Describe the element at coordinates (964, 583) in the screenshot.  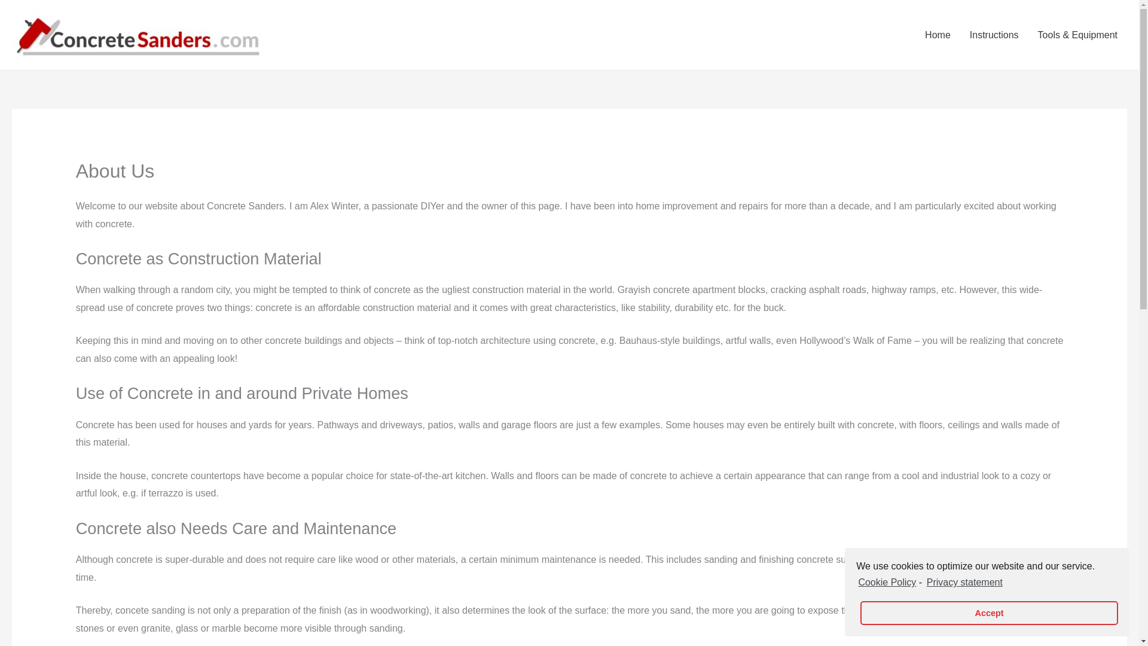
I see `Privacy statement` at that location.